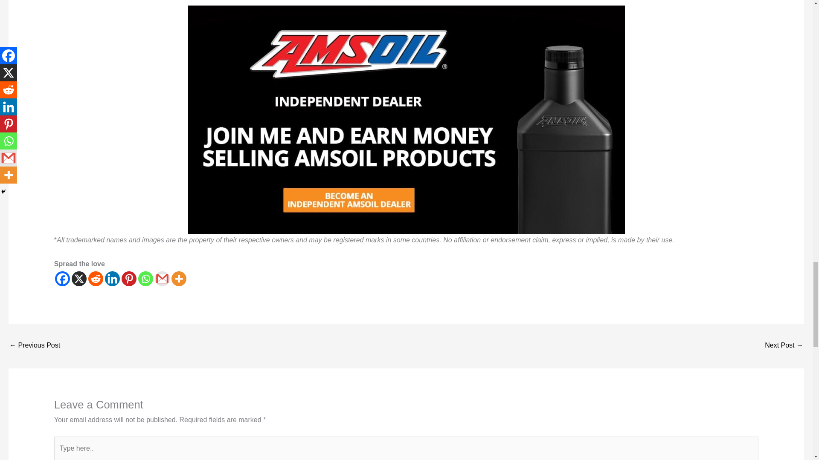 Image resolution: width=819 pixels, height=460 pixels. Describe the element at coordinates (146, 279) in the screenshot. I see `Whatsapp` at that location.